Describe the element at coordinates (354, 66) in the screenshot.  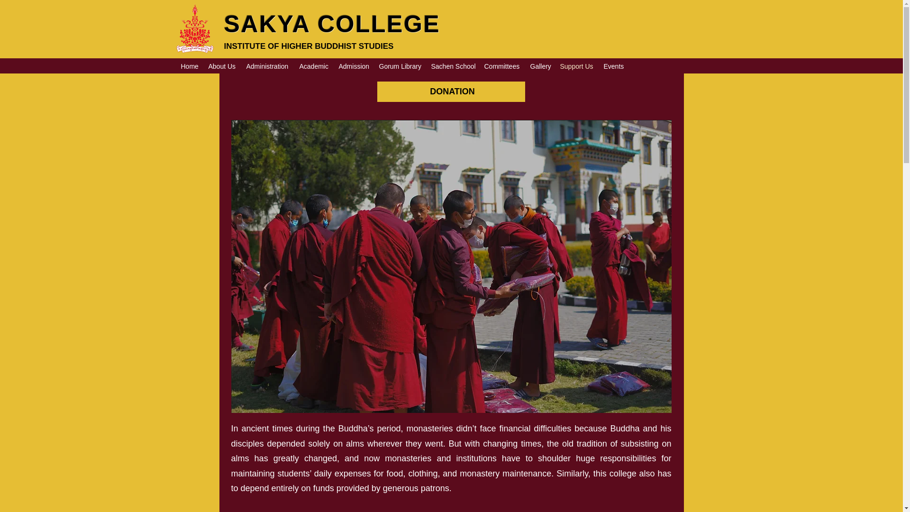
I see `Admission` at that location.